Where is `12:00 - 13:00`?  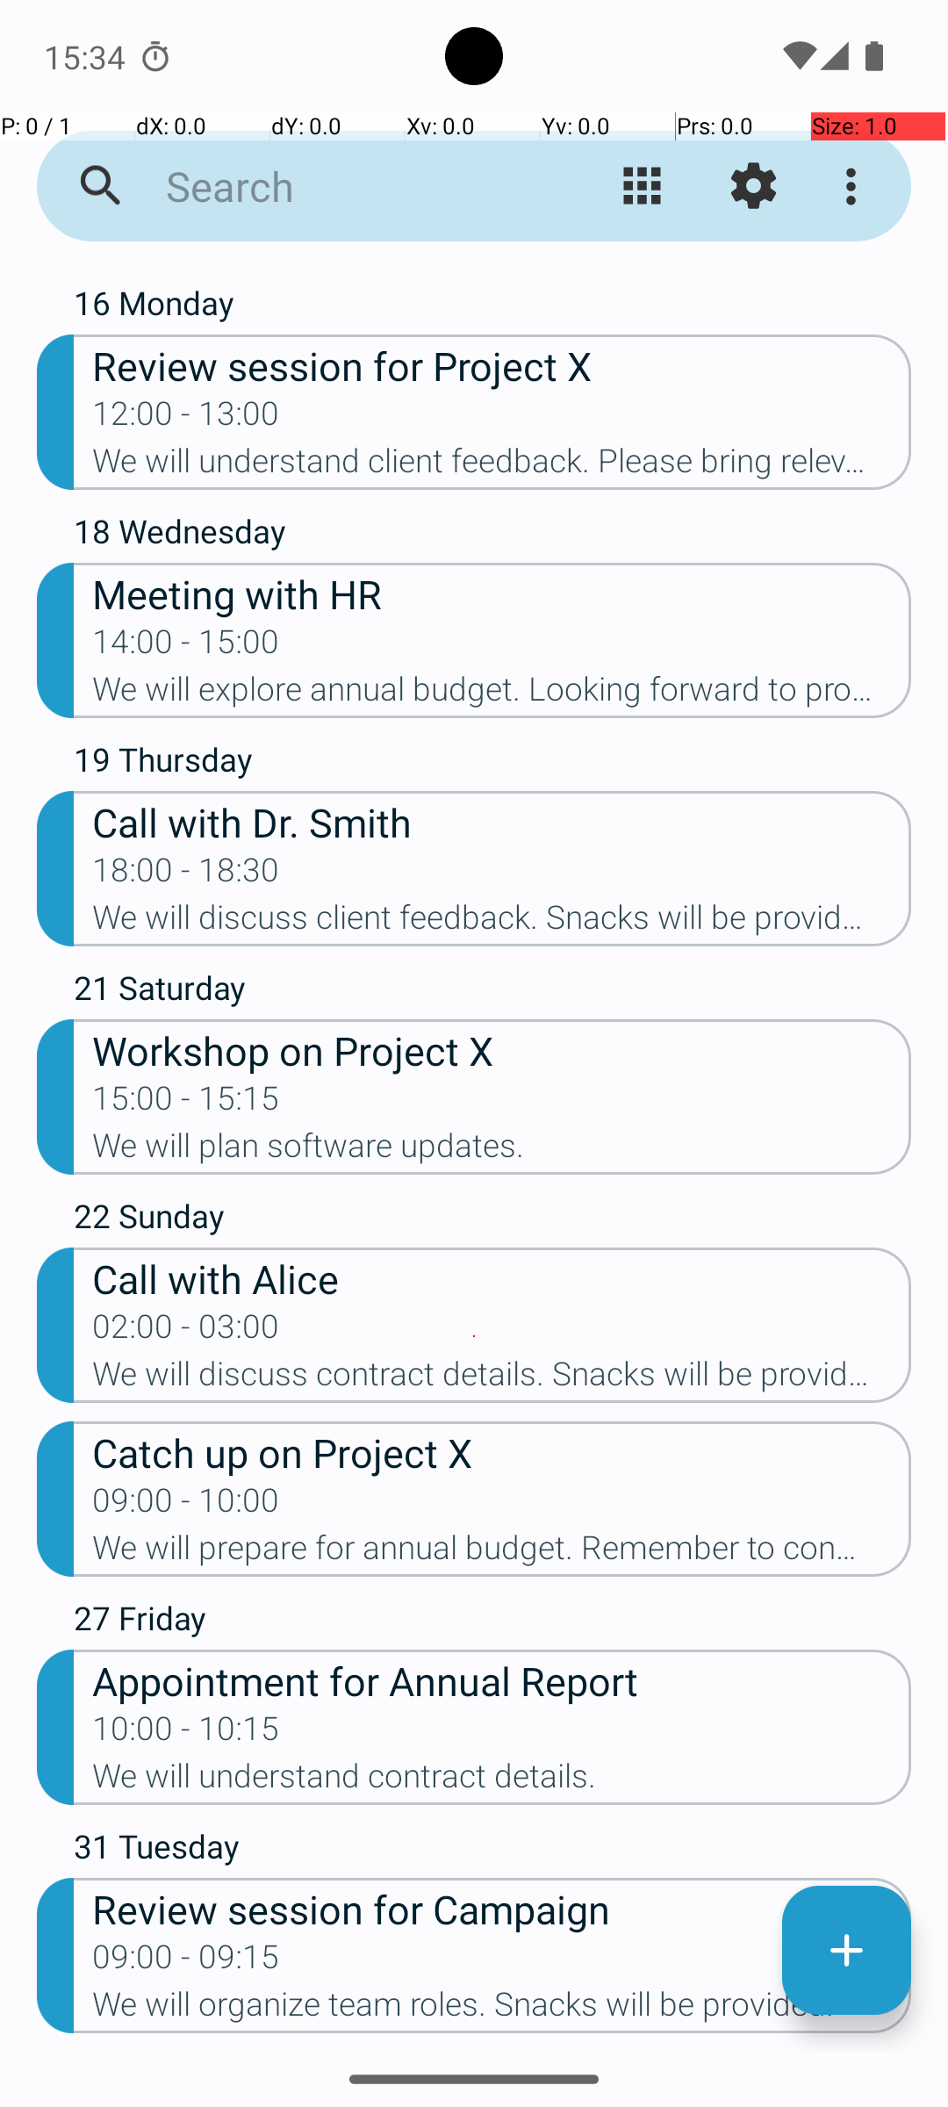
12:00 - 13:00 is located at coordinates (186, 419).